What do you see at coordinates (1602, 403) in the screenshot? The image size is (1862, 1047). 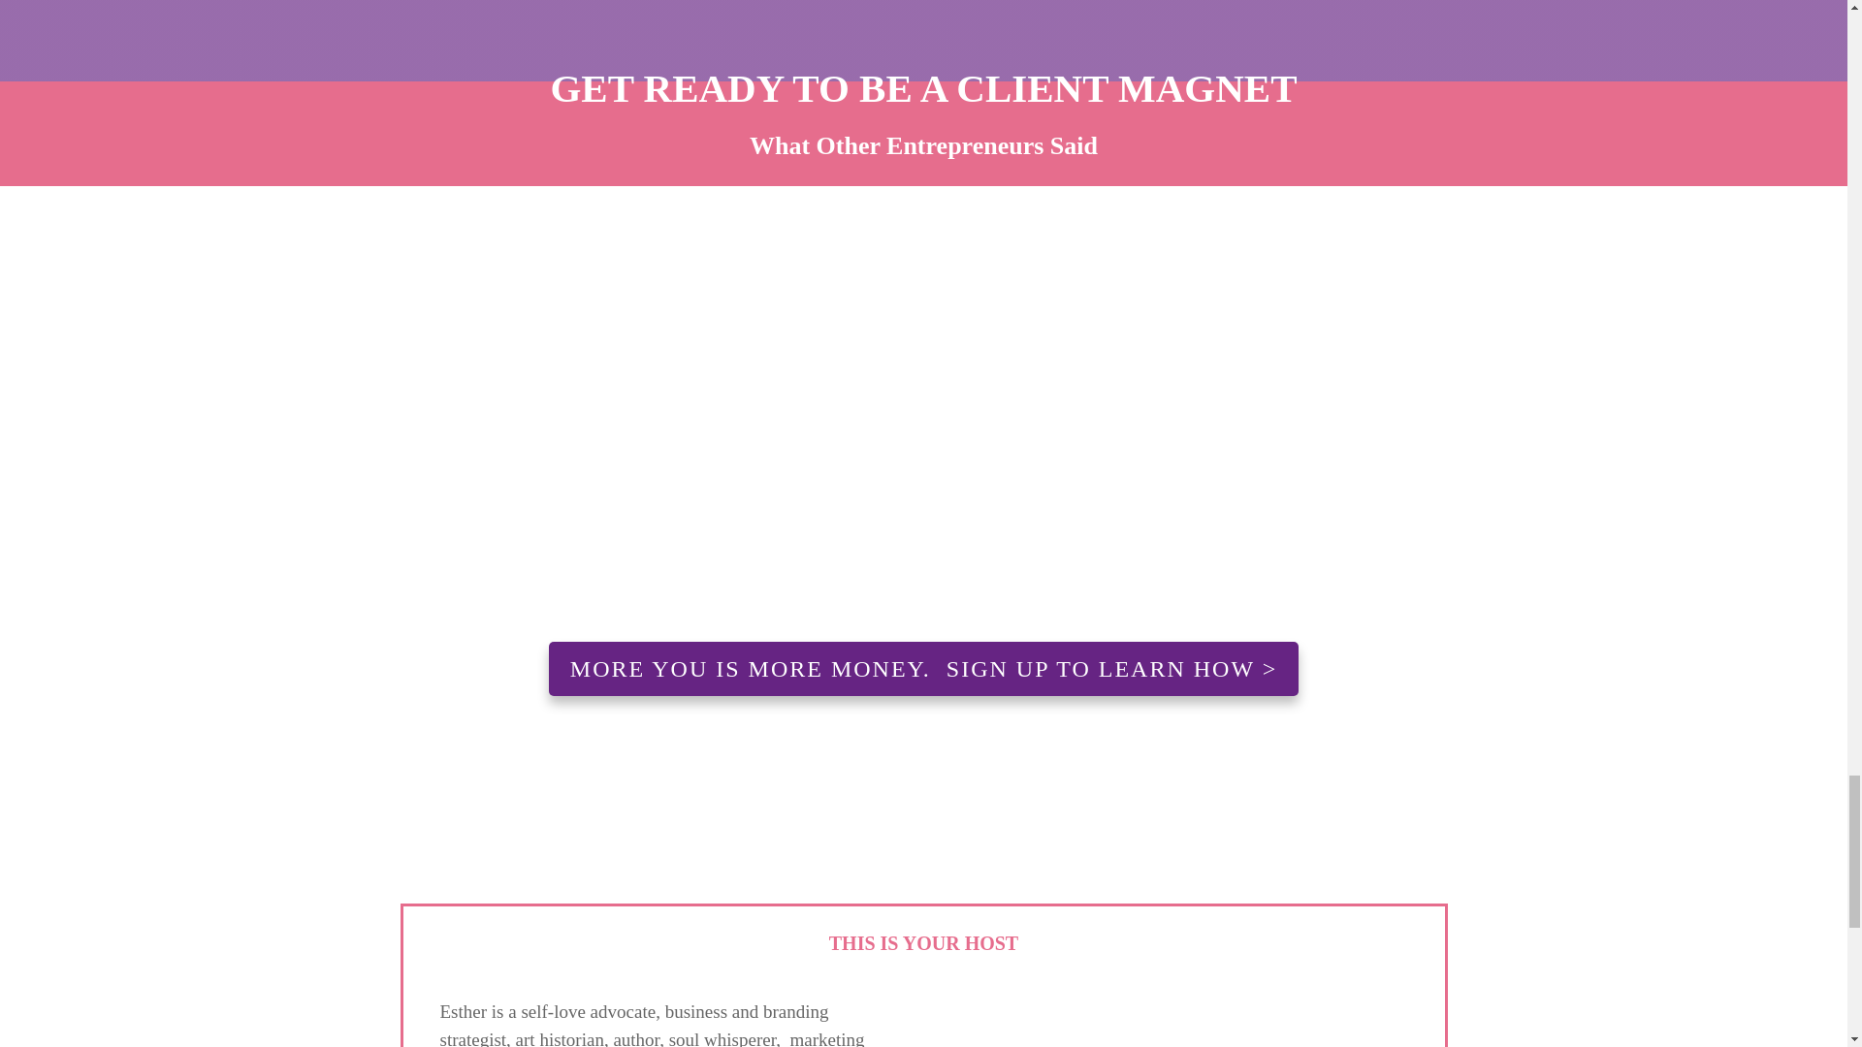 I see `be the expert 1` at bounding box center [1602, 403].